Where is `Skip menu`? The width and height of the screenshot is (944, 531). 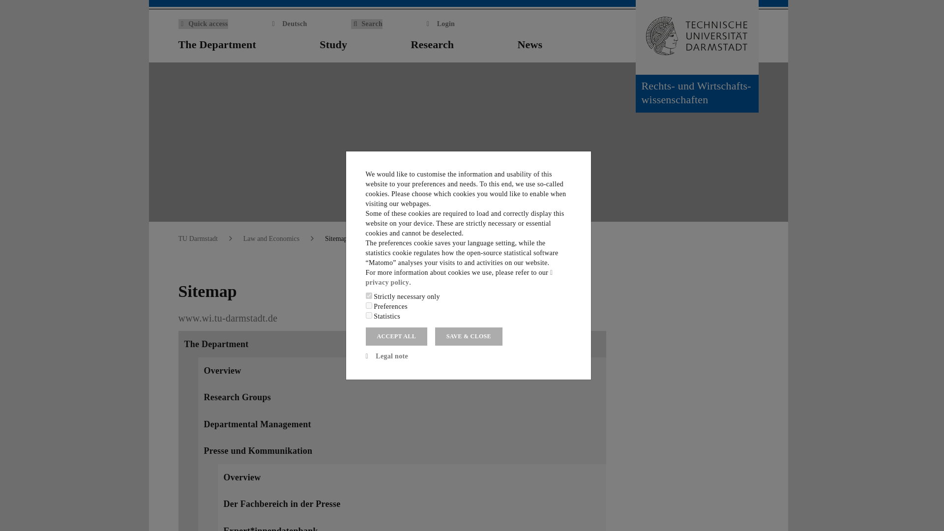
Skip menu is located at coordinates (8, 3).